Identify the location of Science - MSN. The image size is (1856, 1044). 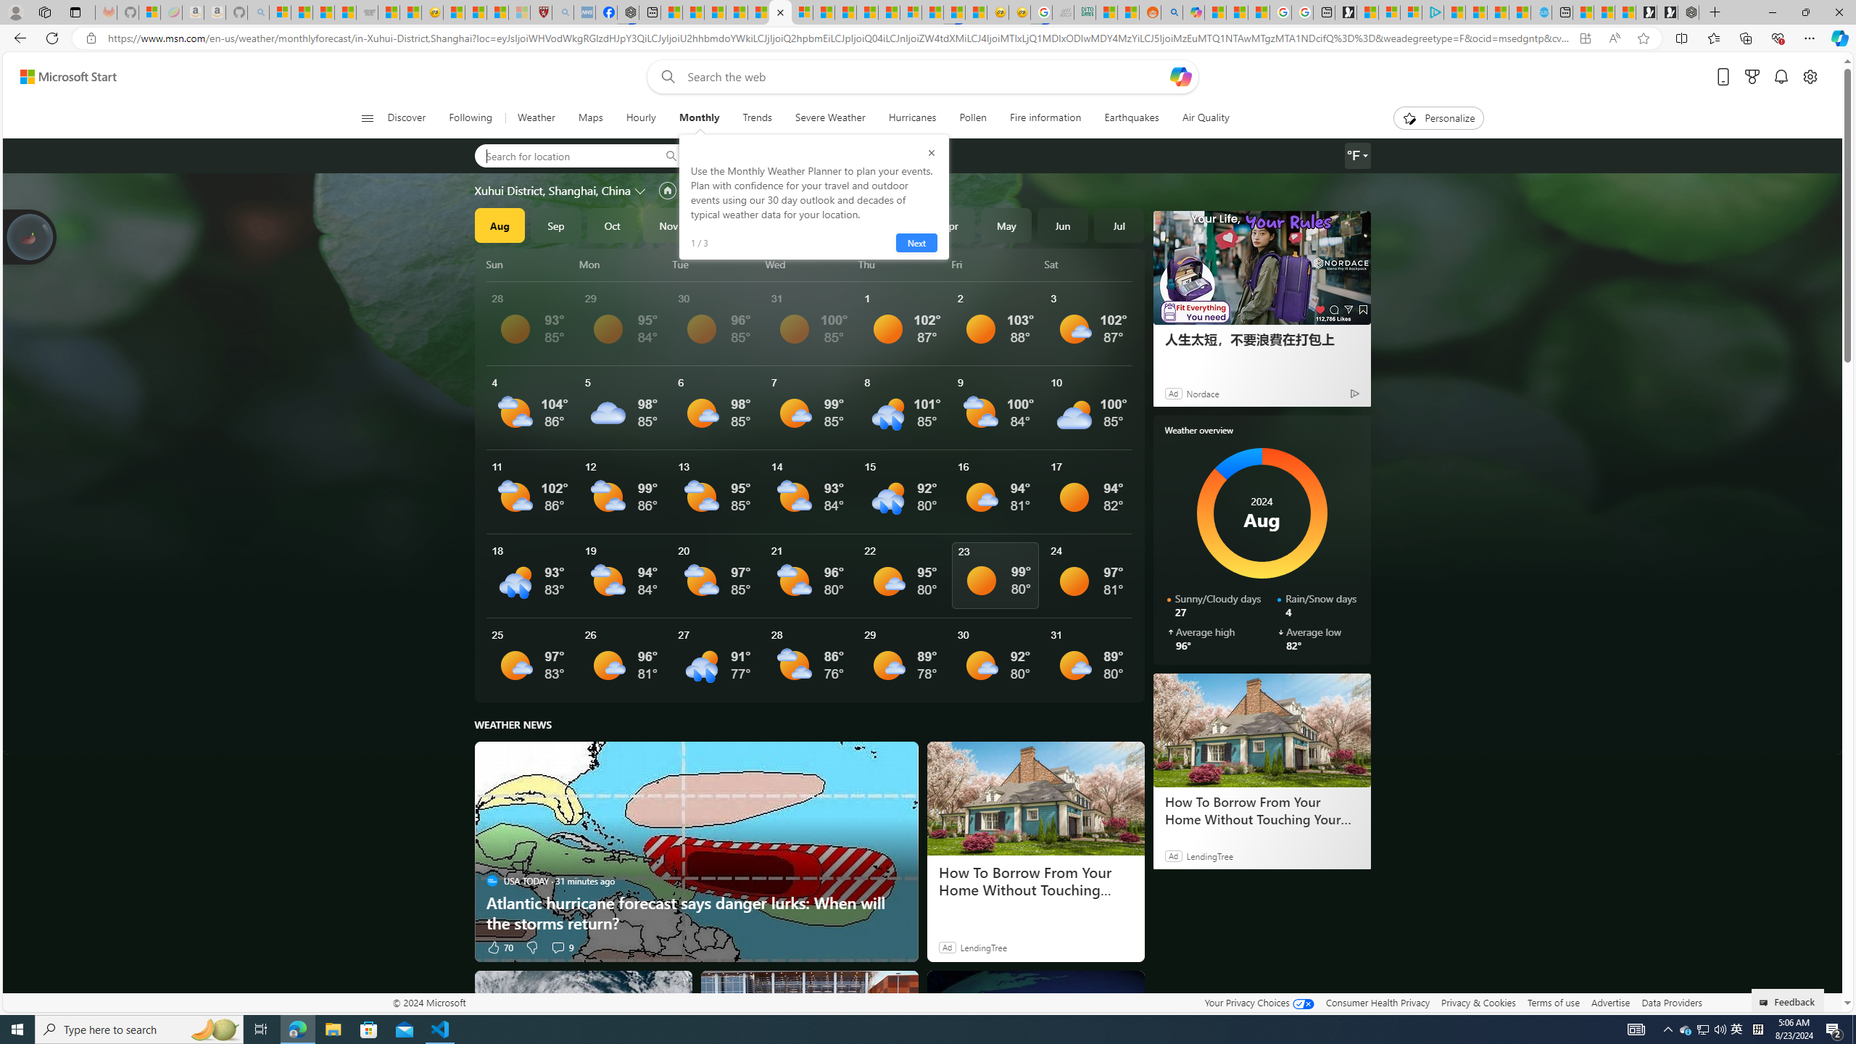
(497, 12).